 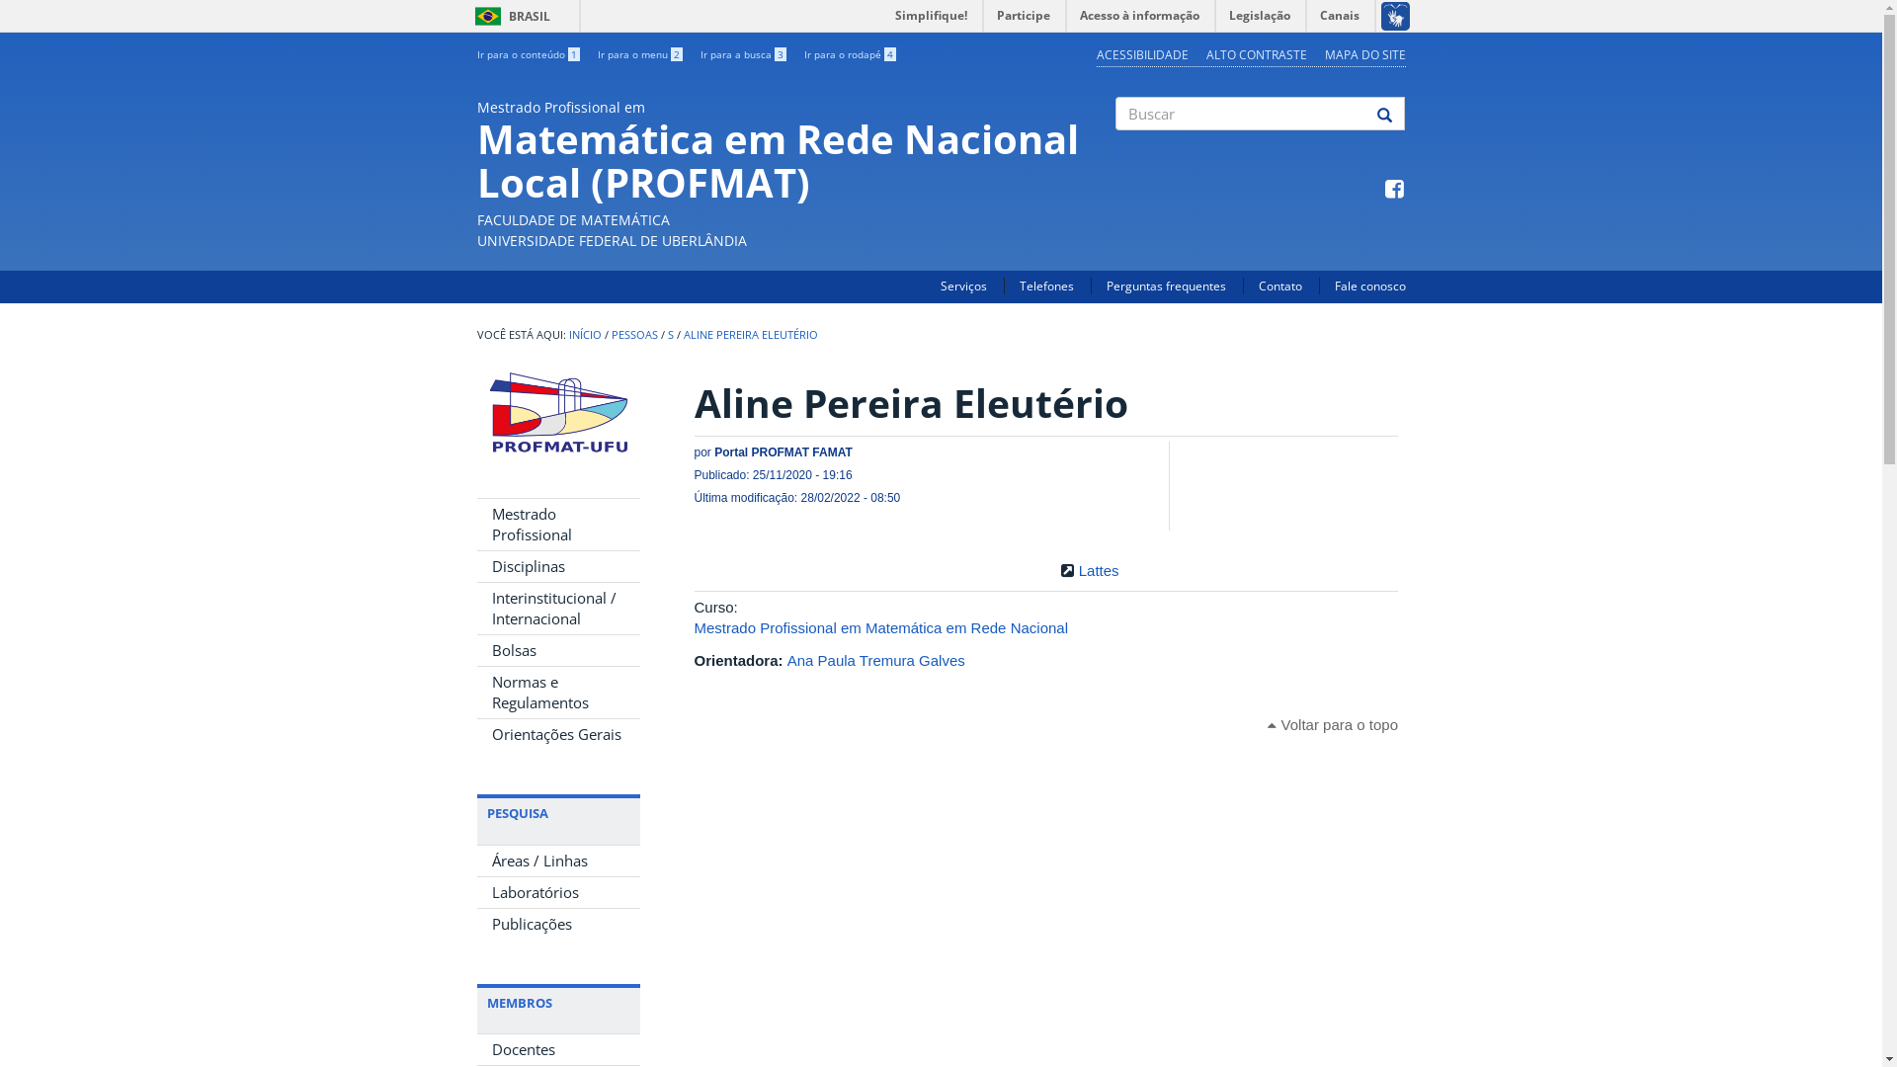 I want to click on Telefones, so click(x=1047, y=287).